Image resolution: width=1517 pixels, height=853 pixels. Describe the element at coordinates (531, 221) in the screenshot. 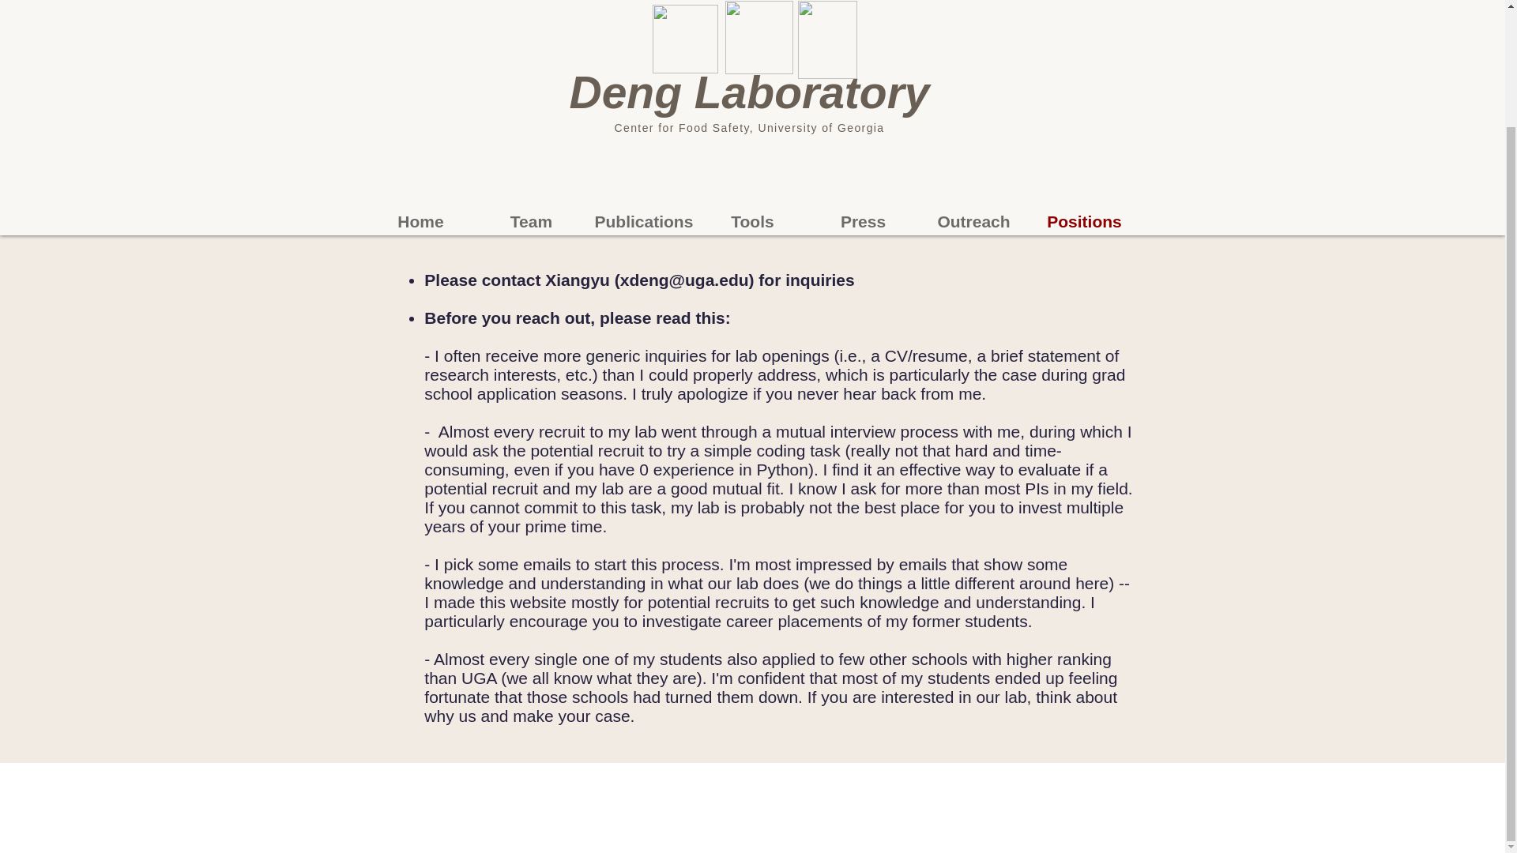

I see `Team` at that location.